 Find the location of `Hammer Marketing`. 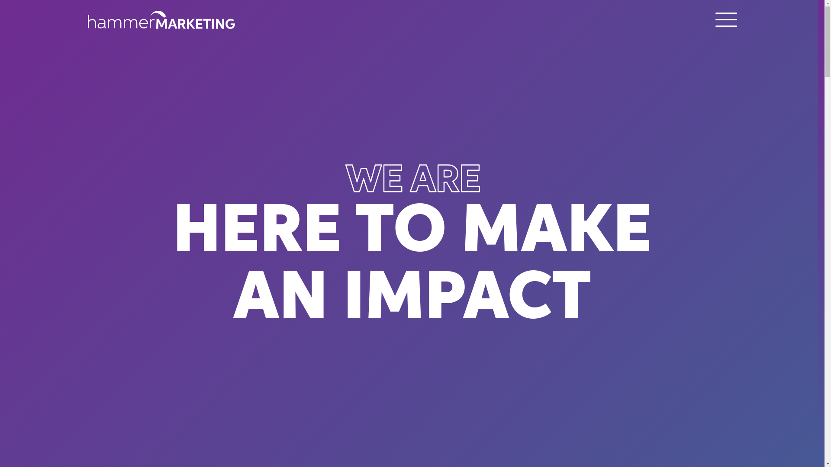

Hammer Marketing is located at coordinates (161, 22).